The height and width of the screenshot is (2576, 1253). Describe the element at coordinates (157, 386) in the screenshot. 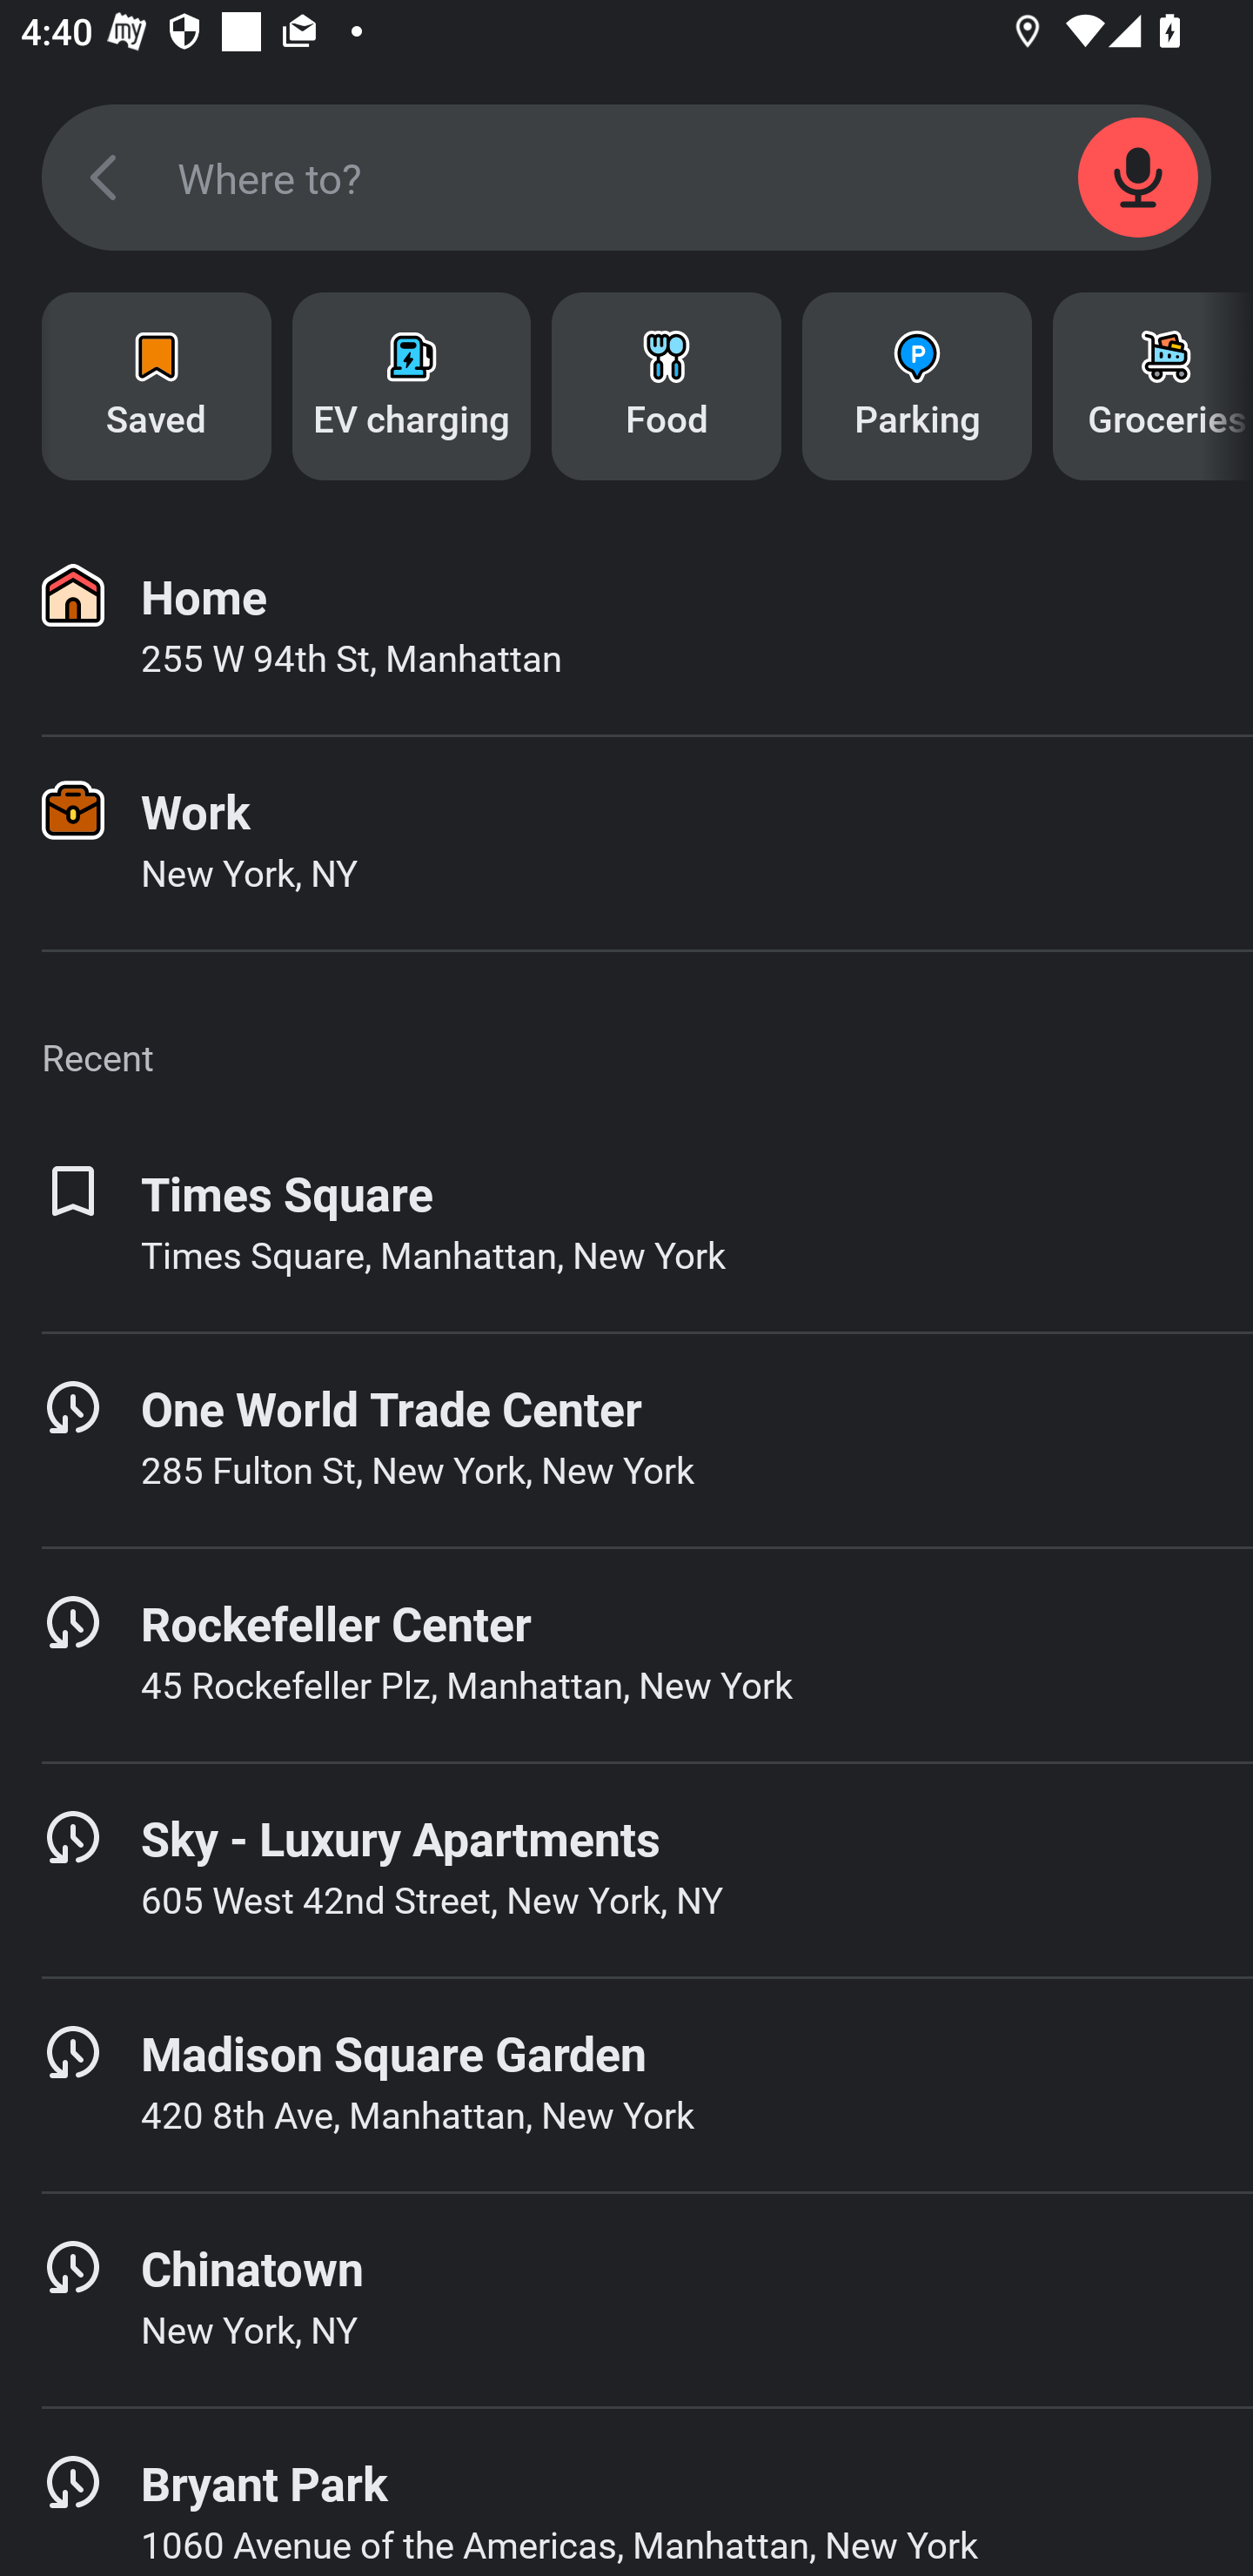

I see `Saved` at that location.